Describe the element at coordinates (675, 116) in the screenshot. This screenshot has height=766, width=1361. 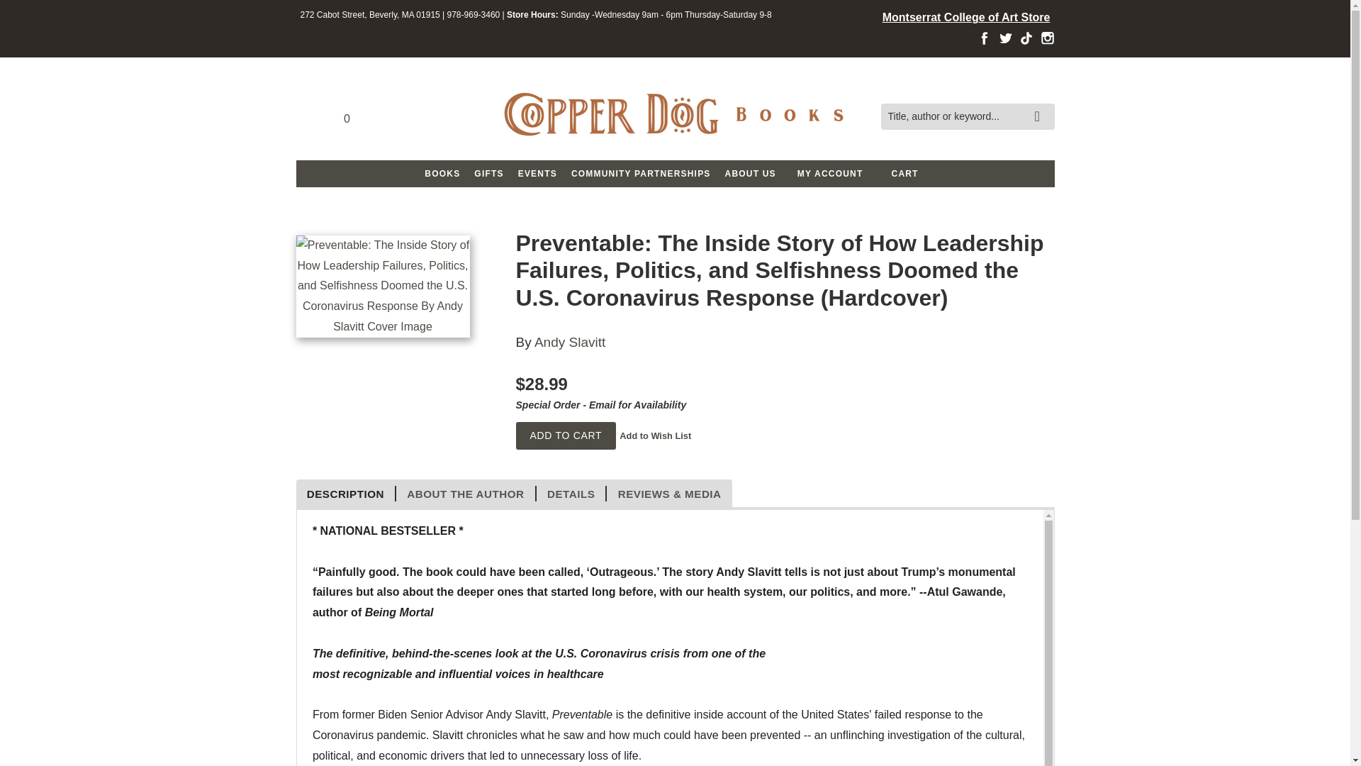
I see `Home` at that location.